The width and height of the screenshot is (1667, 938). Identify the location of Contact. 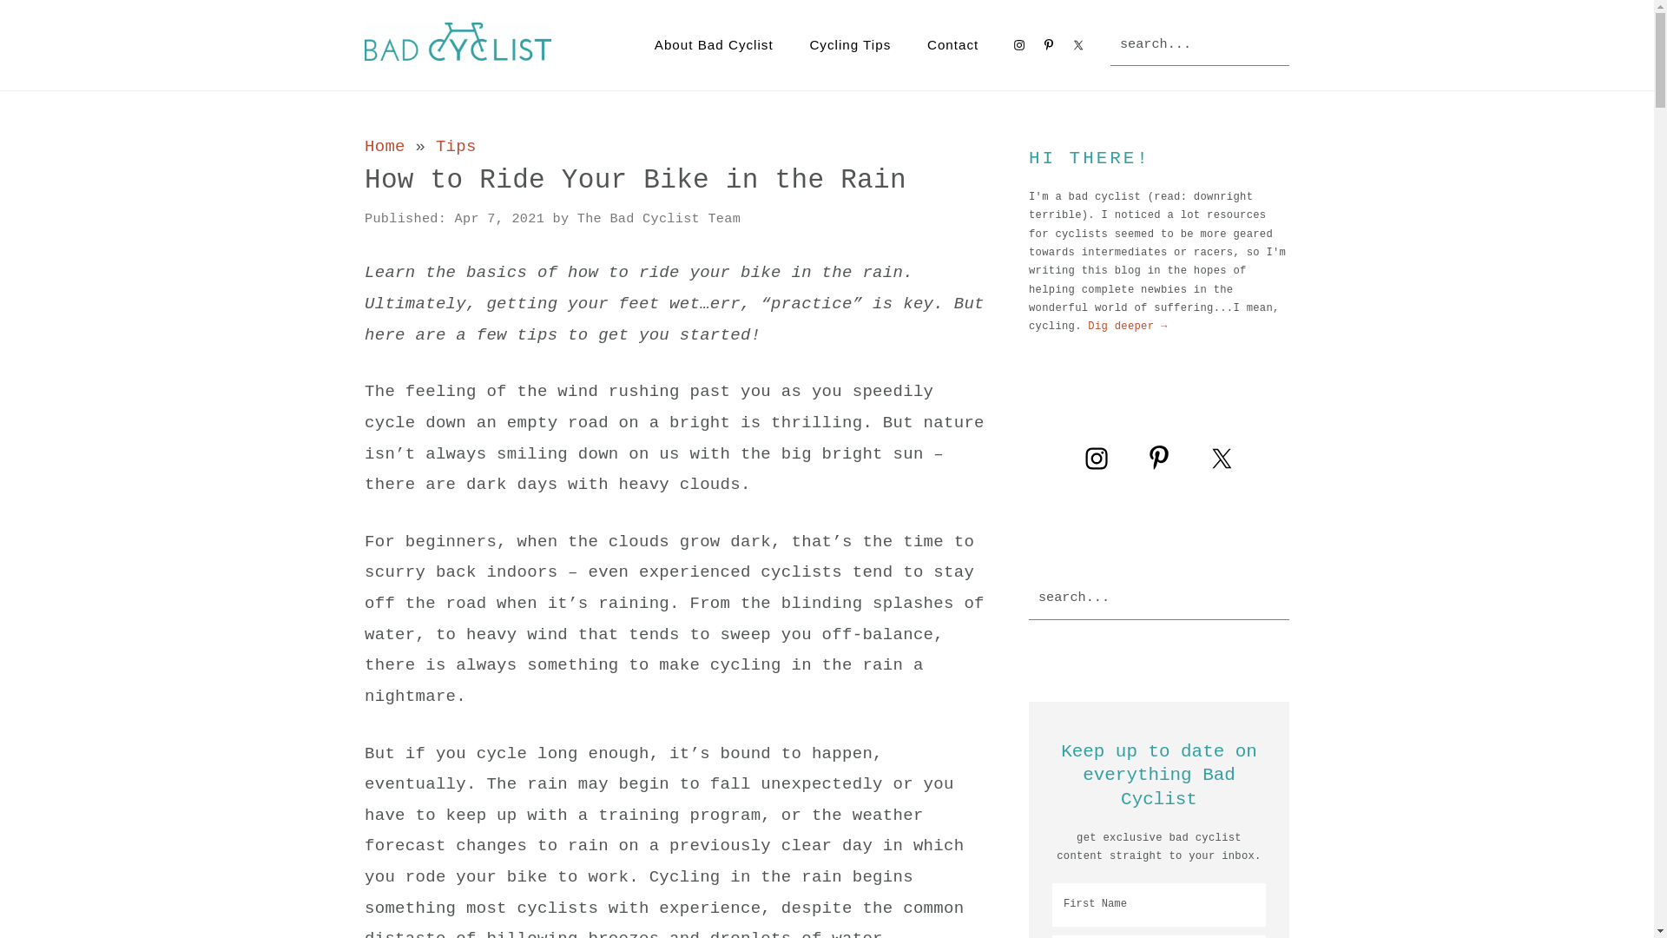
(953, 45).